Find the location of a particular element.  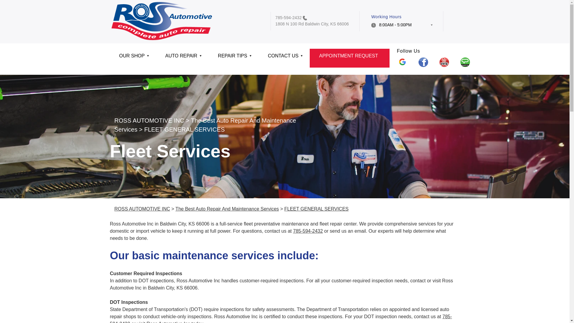

8:00AM - 5:00PM is located at coordinates (402, 26).